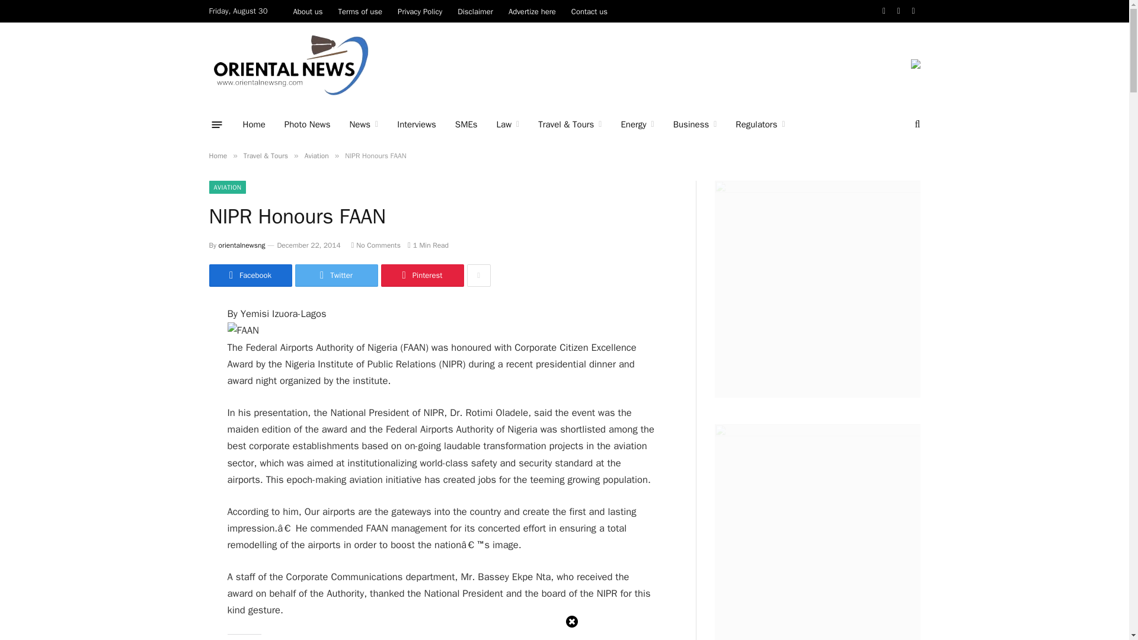 Image resolution: width=1138 pixels, height=640 pixels. I want to click on Share on Facebook, so click(250, 275).